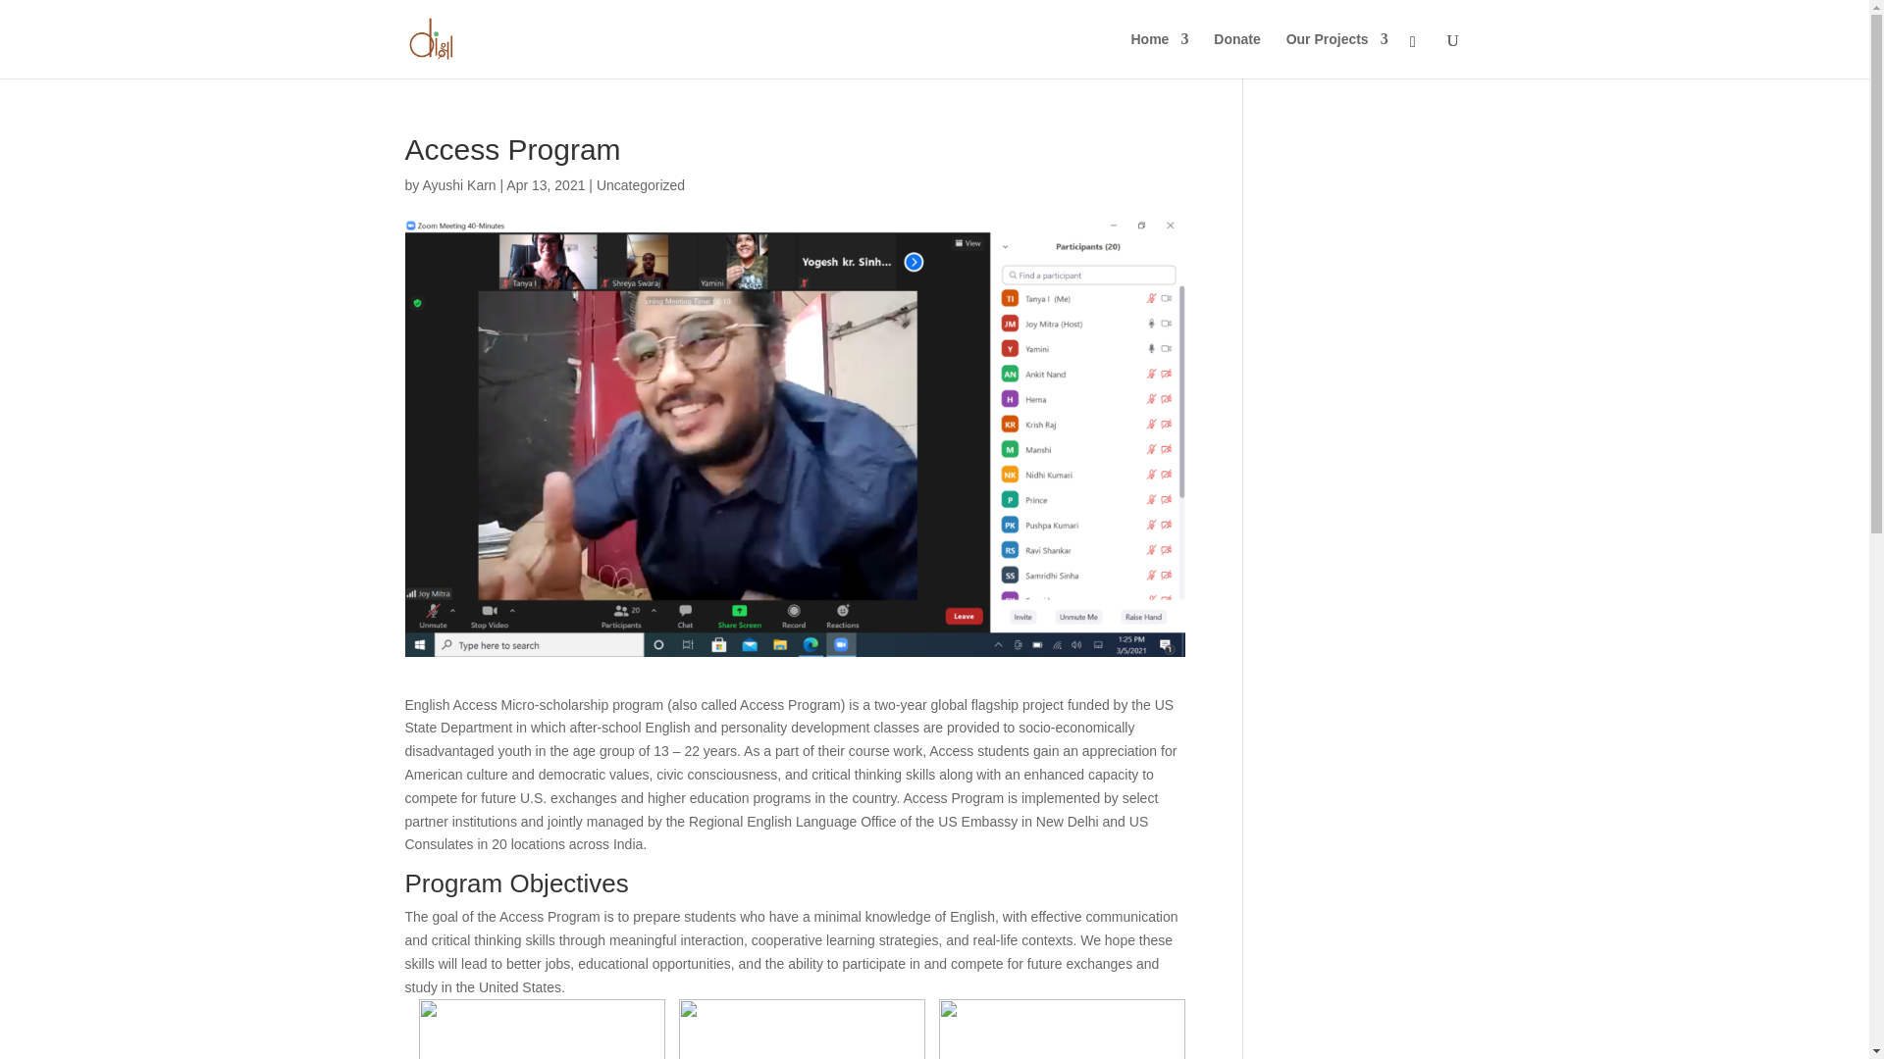  Describe the element at coordinates (1337, 55) in the screenshot. I see `Our Projects` at that location.